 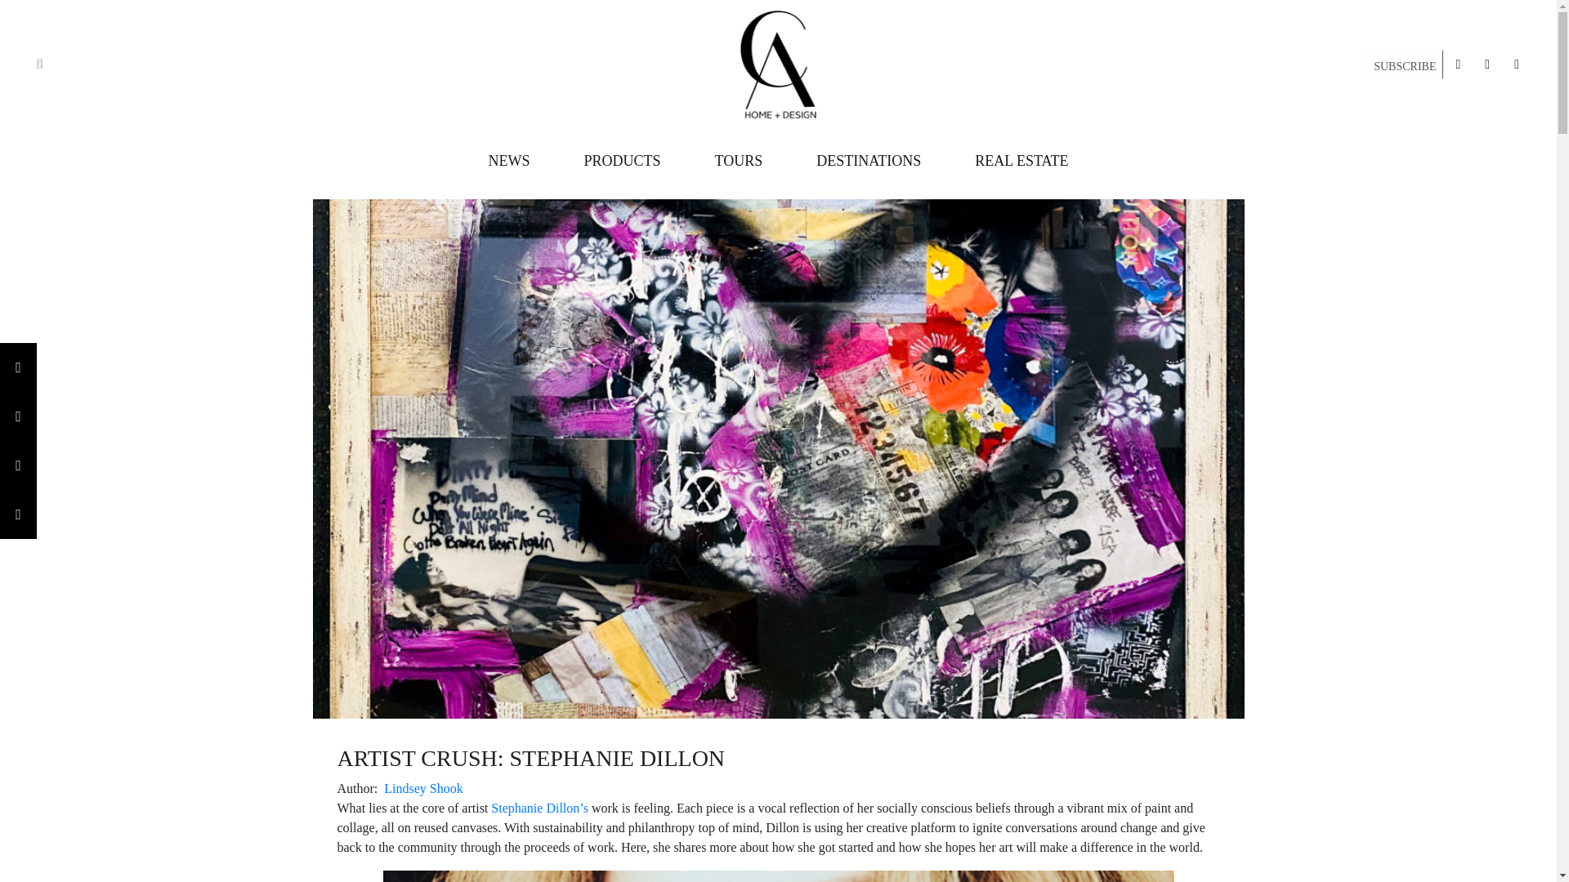 What do you see at coordinates (1021, 161) in the screenshot?
I see `REAL ESTATE` at bounding box center [1021, 161].